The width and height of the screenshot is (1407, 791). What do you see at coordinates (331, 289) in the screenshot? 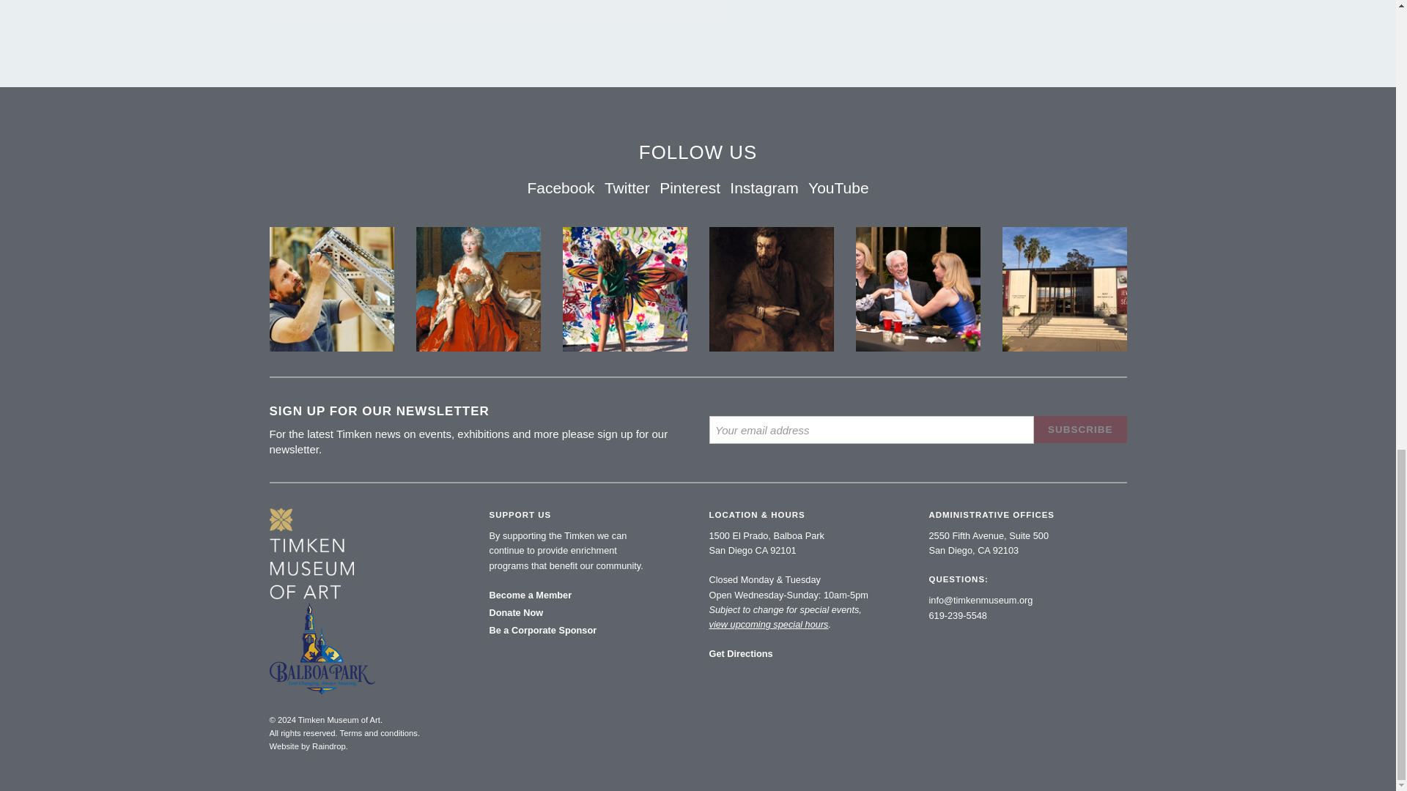
I see `Facebook 1` at bounding box center [331, 289].